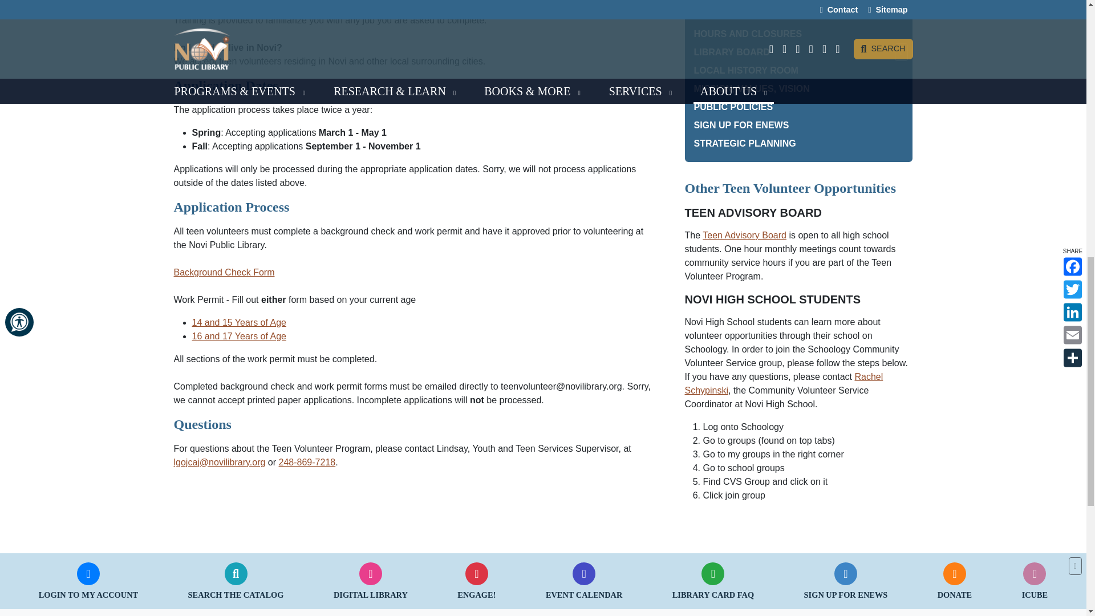 The image size is (1095, 616). I want to click on Teen Advisory Board, so click(744, 235).